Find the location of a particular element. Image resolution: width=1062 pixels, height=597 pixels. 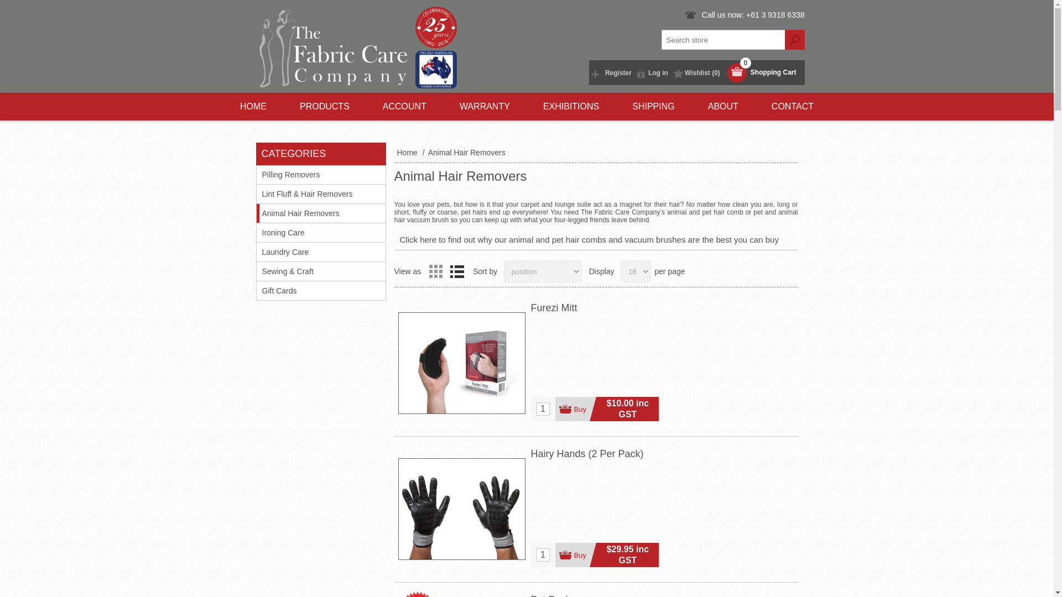

Shipping is located at coordinates (653, 107).